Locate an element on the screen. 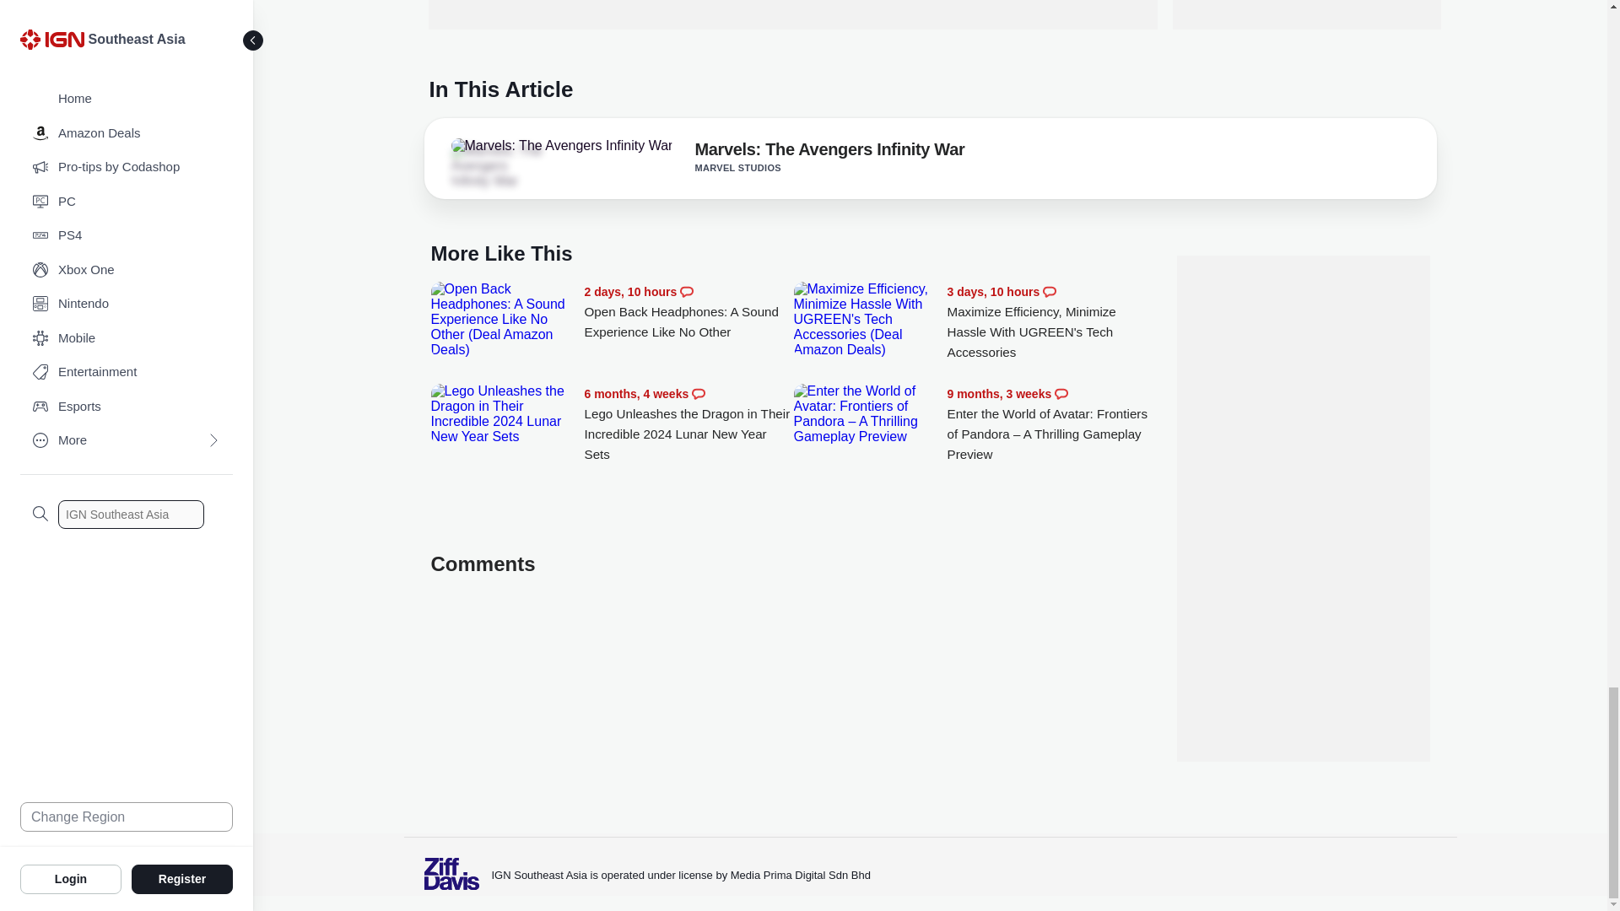 This screenshot has width=1620, height=911. Open Back Headphones: A Sound Experience Like No Other is located at coordinates (688, 312).